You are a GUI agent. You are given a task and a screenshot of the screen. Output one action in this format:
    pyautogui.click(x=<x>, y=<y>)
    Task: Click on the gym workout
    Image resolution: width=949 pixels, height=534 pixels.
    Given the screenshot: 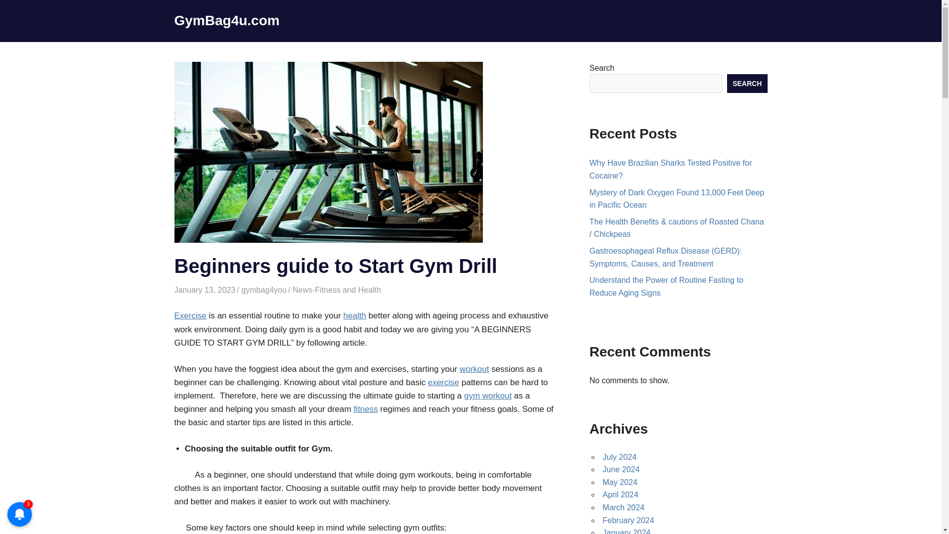 What is the action you would take?
    pyautogui.click(x=487, y=396)
    